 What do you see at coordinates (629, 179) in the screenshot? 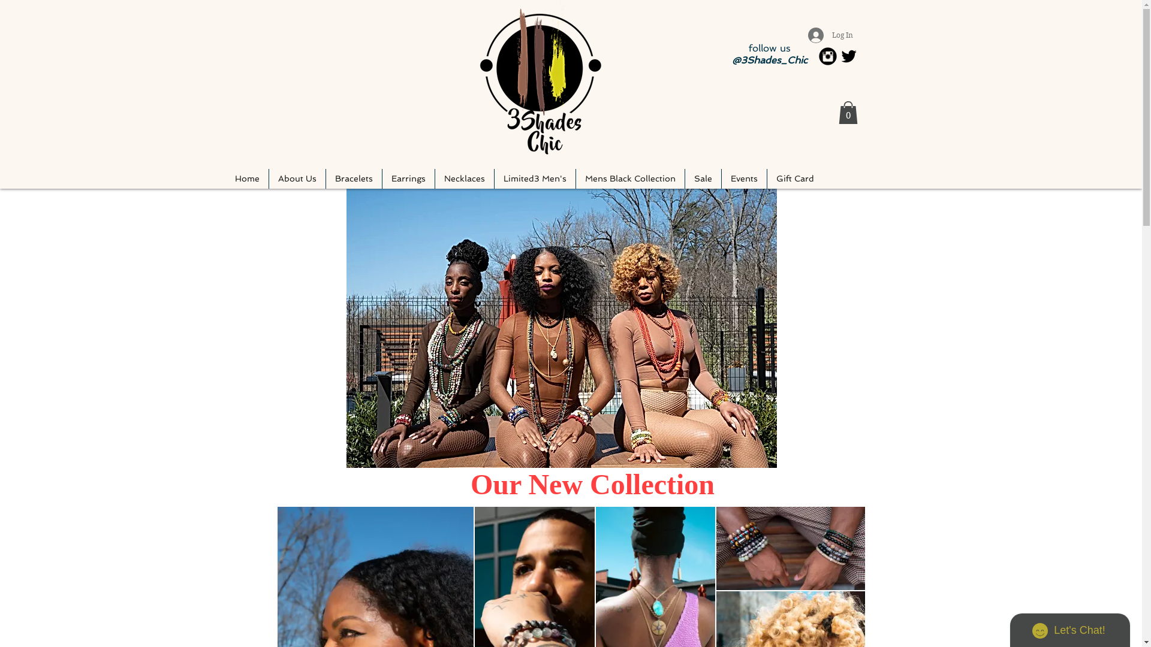
I see `Mens Black Collection` at bounding box center [629, 179].